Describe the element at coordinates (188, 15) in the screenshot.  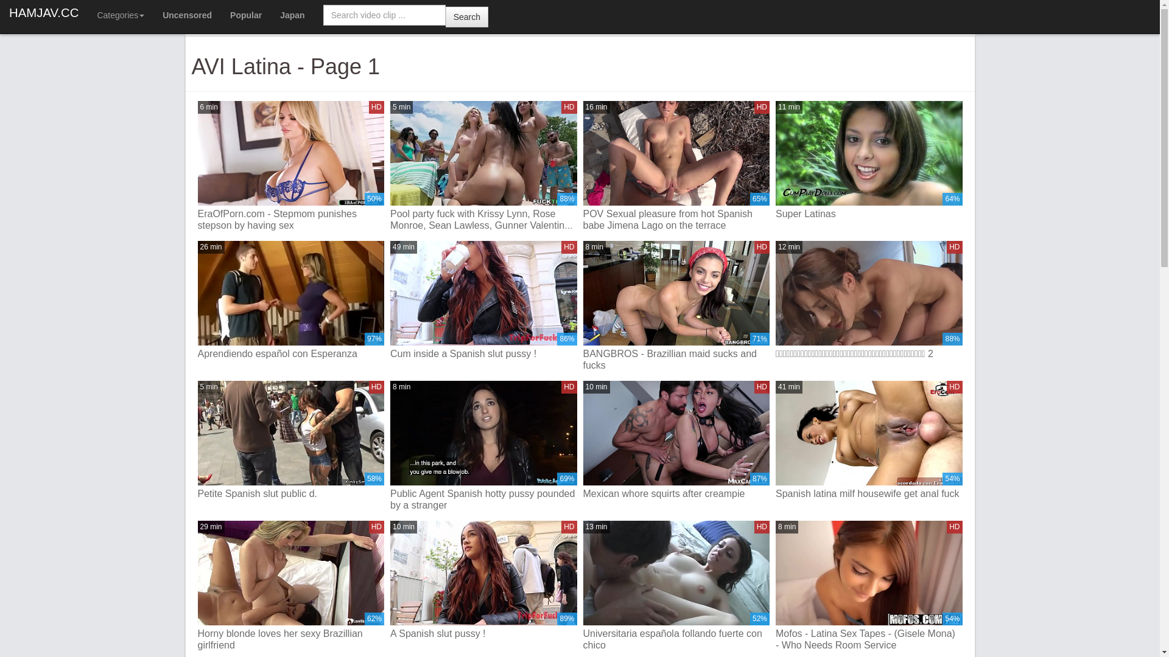
I see `Uncensored` at that location.